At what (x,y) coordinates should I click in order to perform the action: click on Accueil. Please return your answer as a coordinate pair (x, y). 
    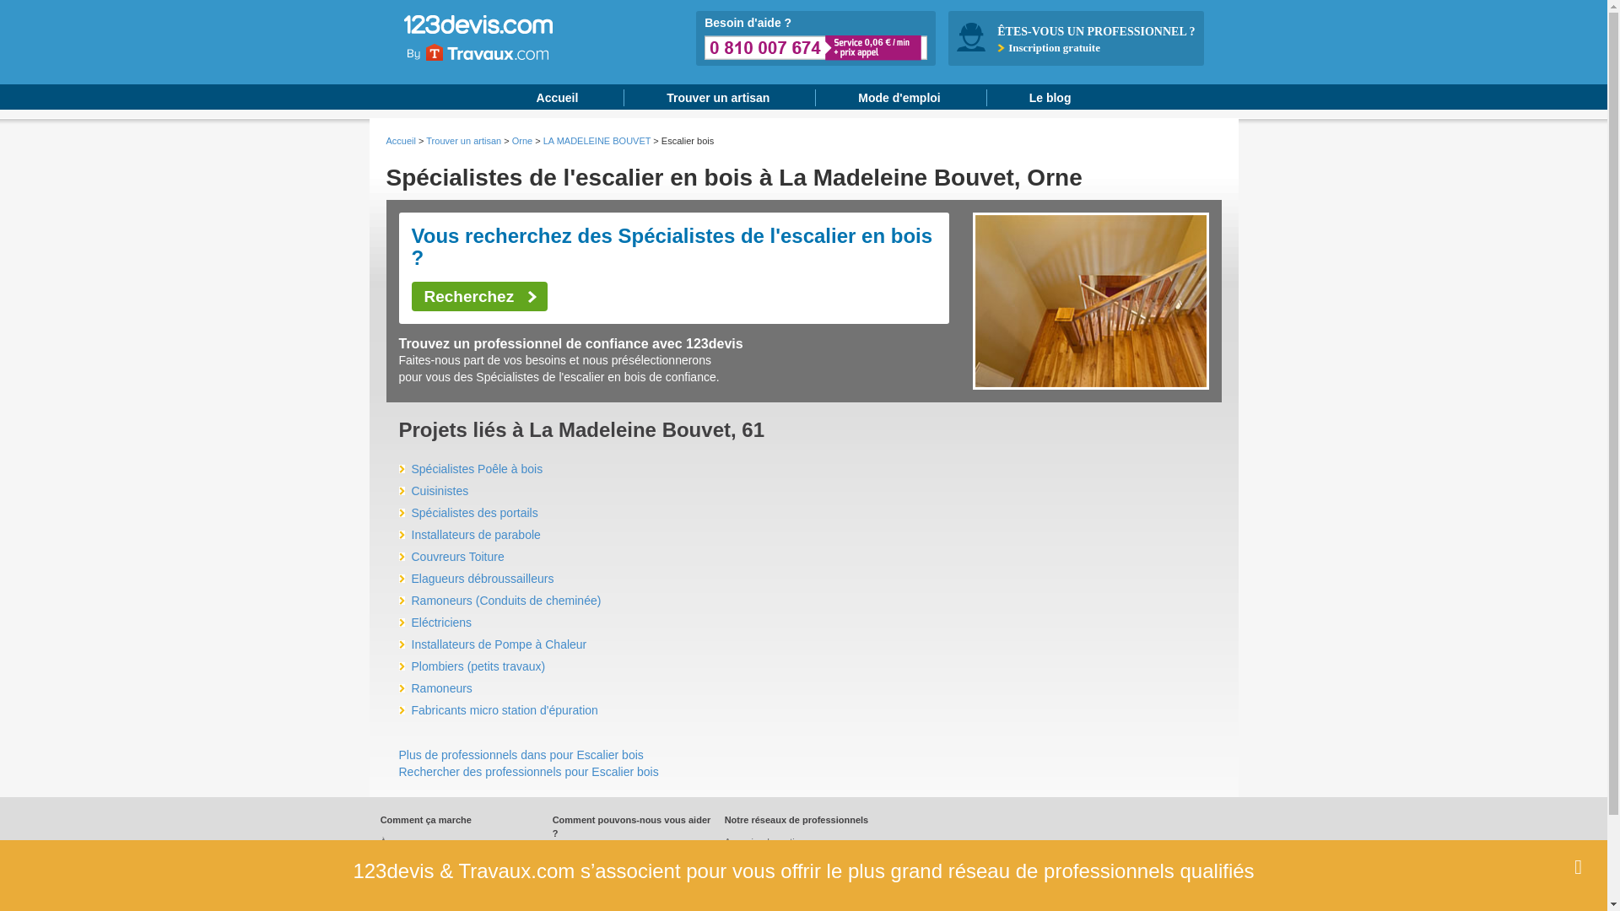
    Looking at the image, I should click on (558, 98).